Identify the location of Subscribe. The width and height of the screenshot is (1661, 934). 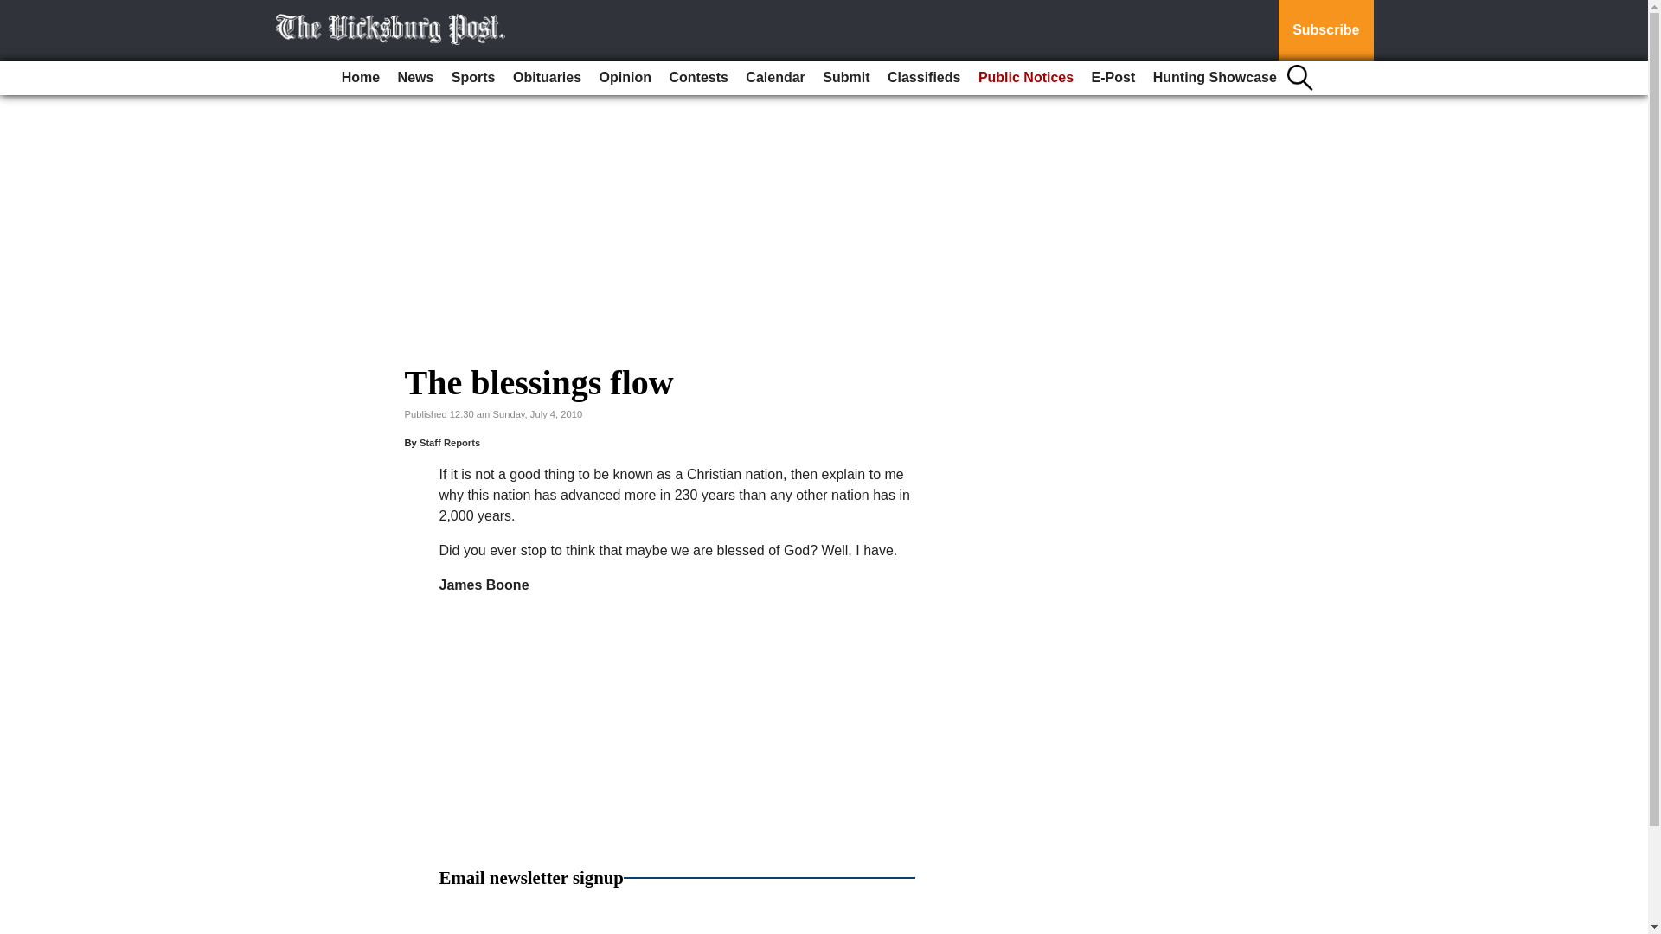
(1325, 30).